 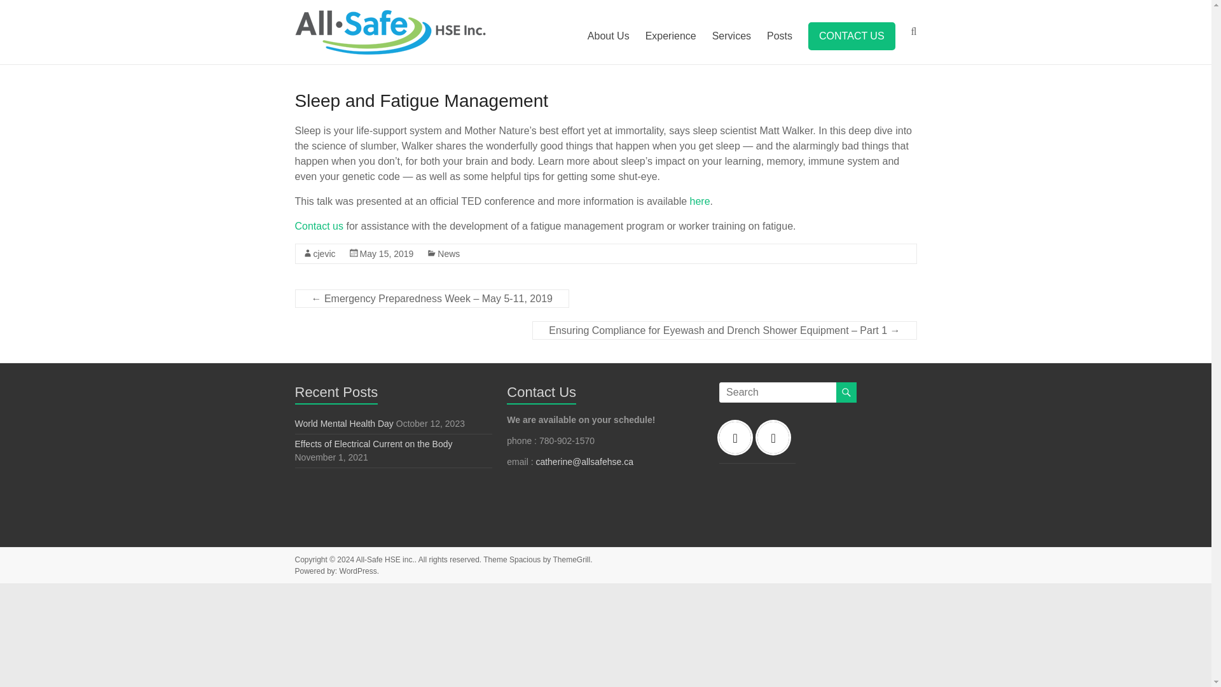 What do you see at coordinates (780, 36) in the screenshot?
I see `Posts` at bounding box center [780, 36].